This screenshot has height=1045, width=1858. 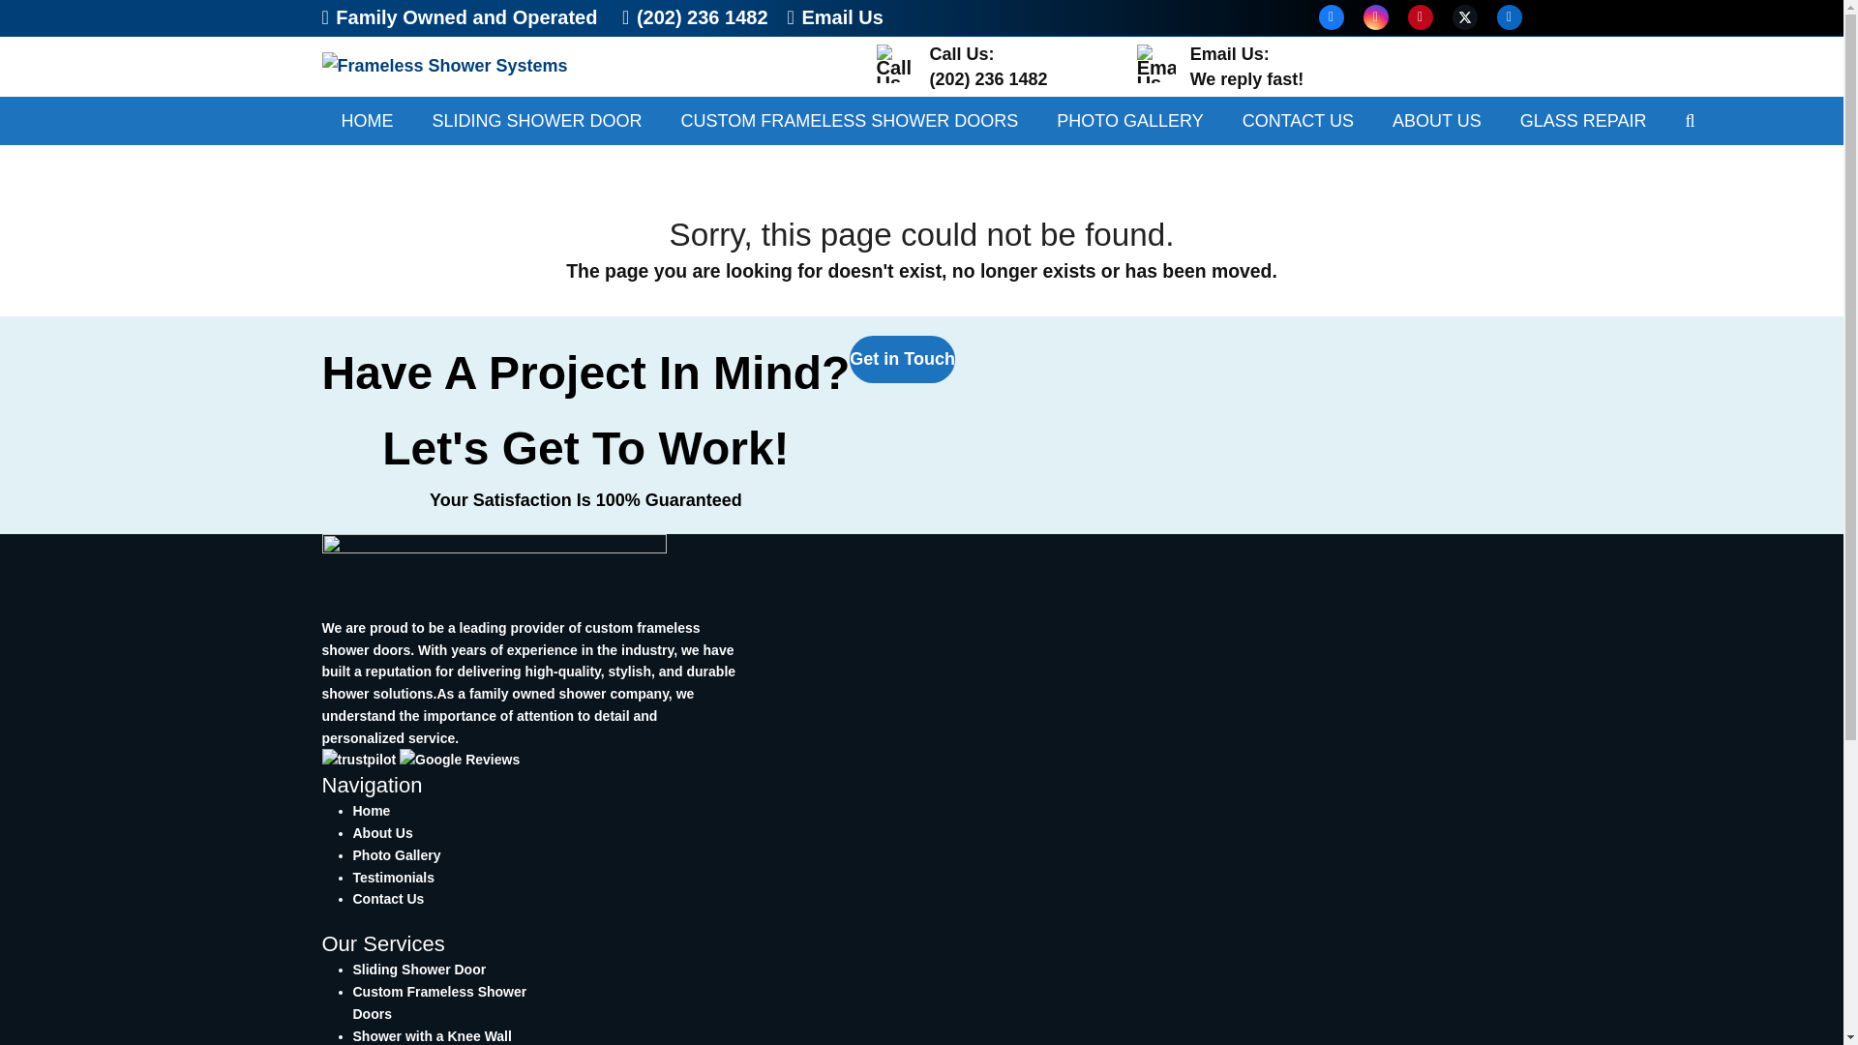 I want to click on Facebook, so click(x=902, y=359).